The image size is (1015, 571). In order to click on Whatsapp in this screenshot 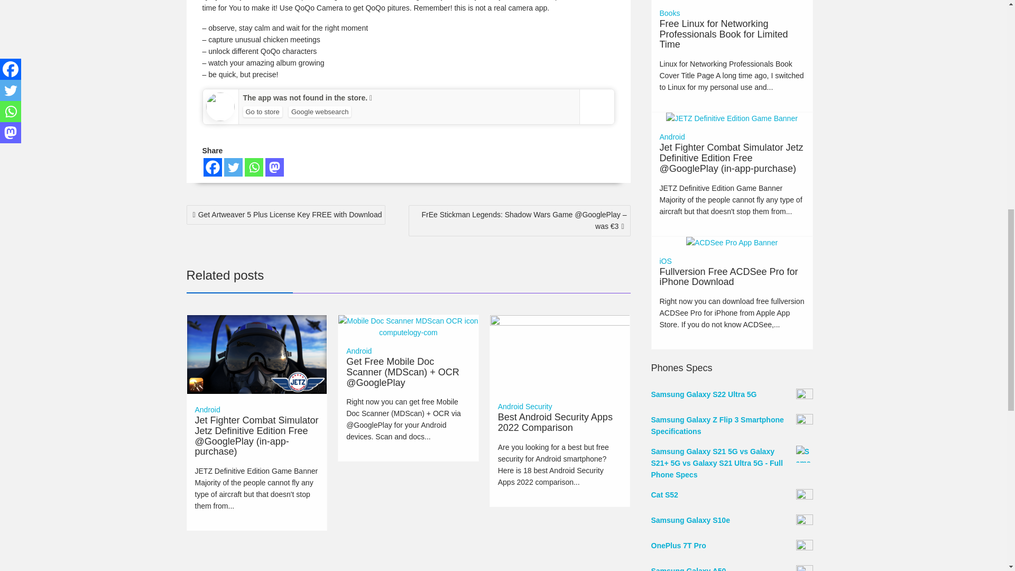, I will do `click(254, 167)`.